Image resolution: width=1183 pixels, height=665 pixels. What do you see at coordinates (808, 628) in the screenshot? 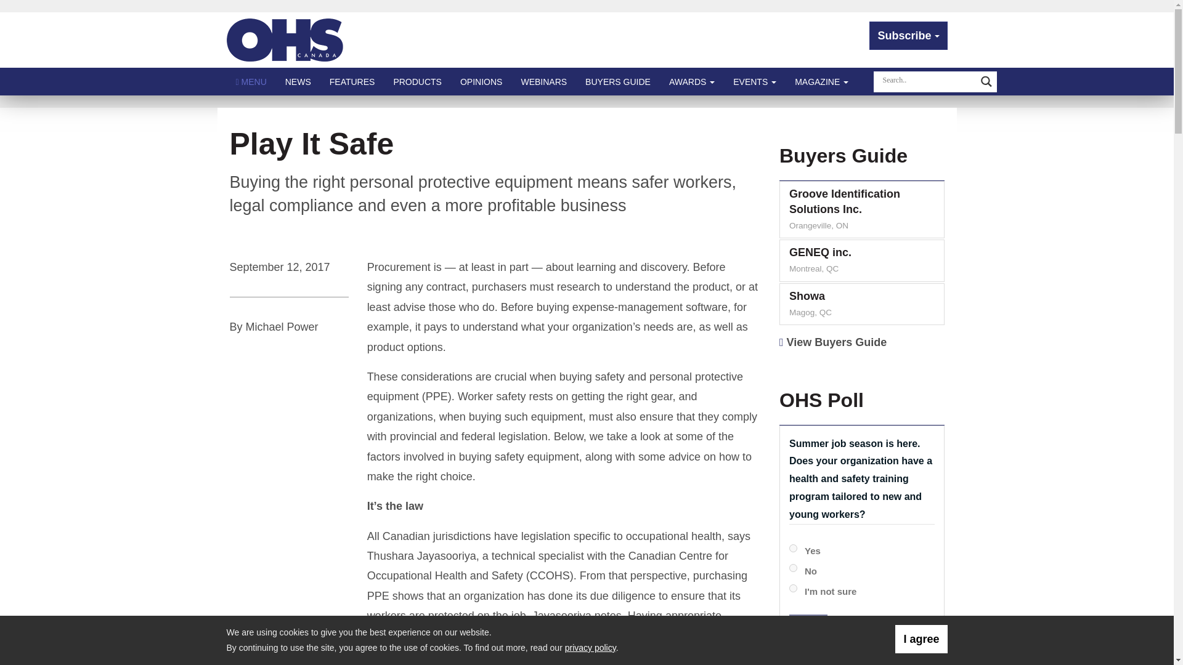
I see `Vote` at bounding box center [808, 628].